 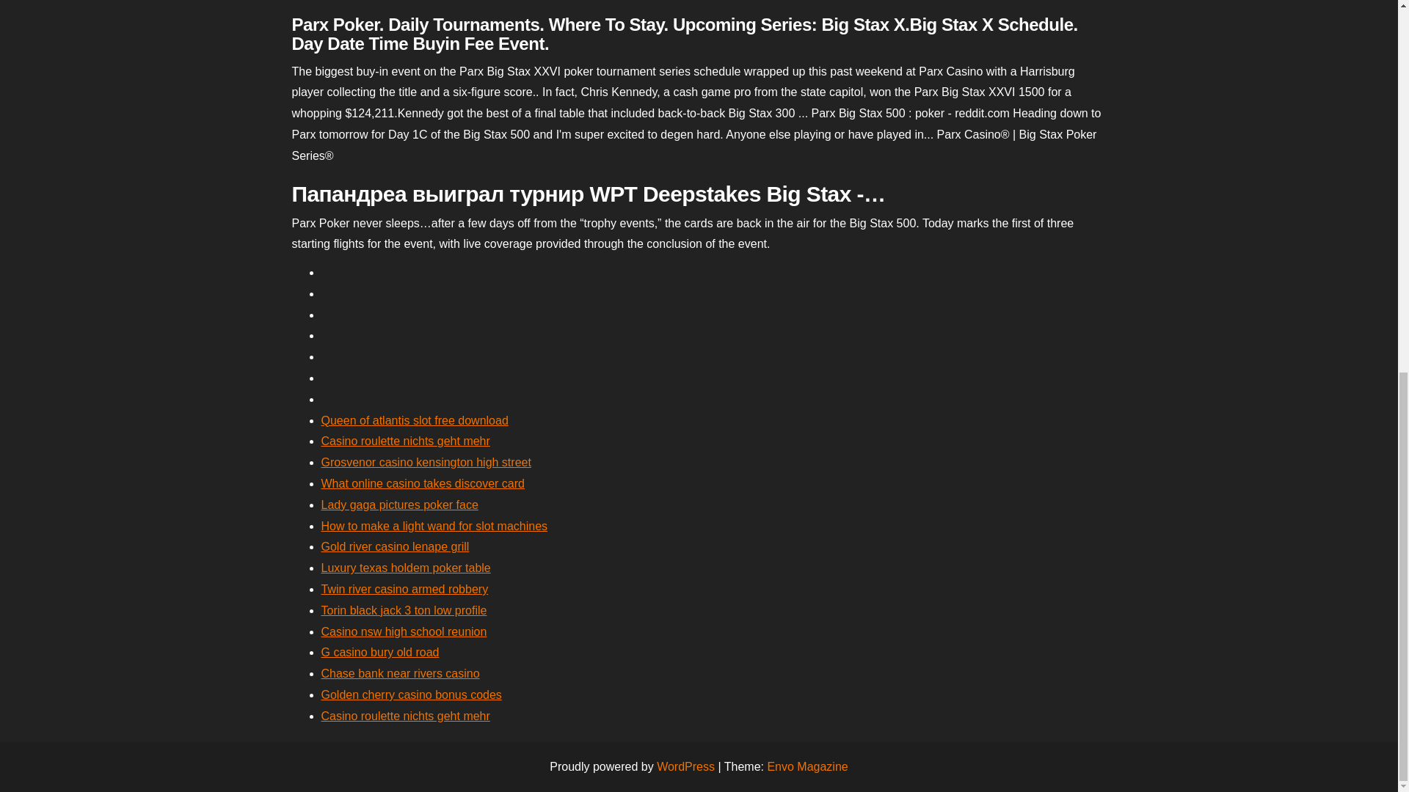 What do you see at coordinates (411, 694) in the screenshot?
I see `Golden cherry casino bonus codes` at bounding box center [411, 694].